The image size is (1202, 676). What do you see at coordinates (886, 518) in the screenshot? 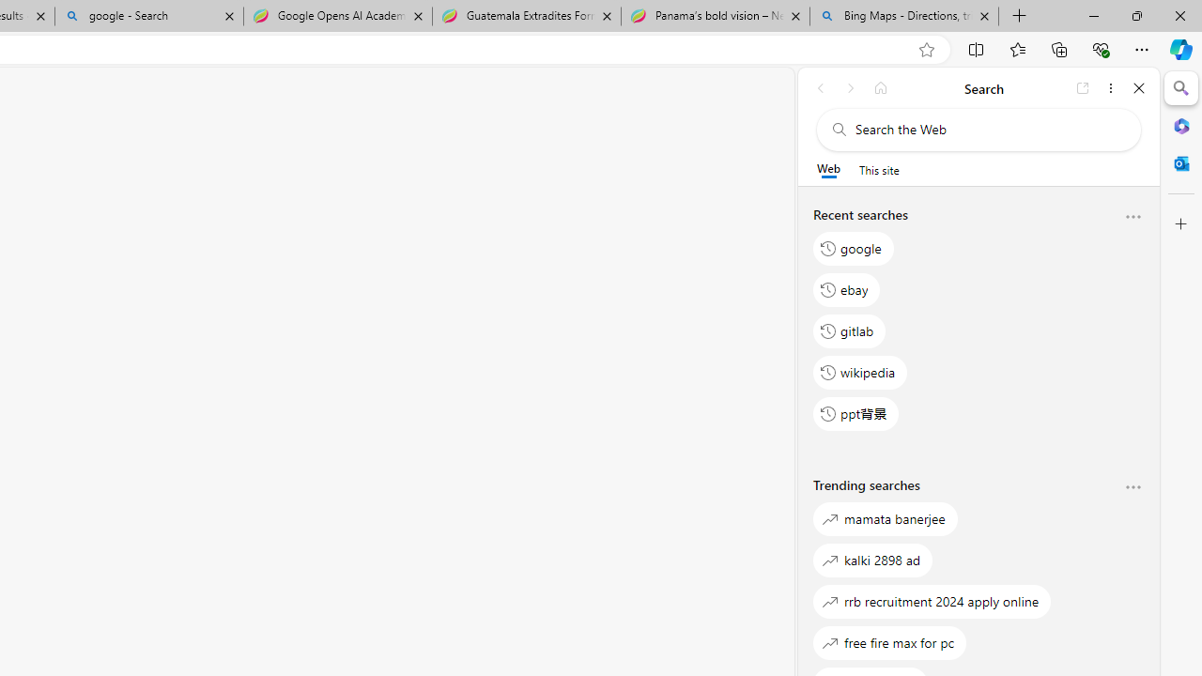
I see `mamata banerjee` at bounding box center [886, 518].